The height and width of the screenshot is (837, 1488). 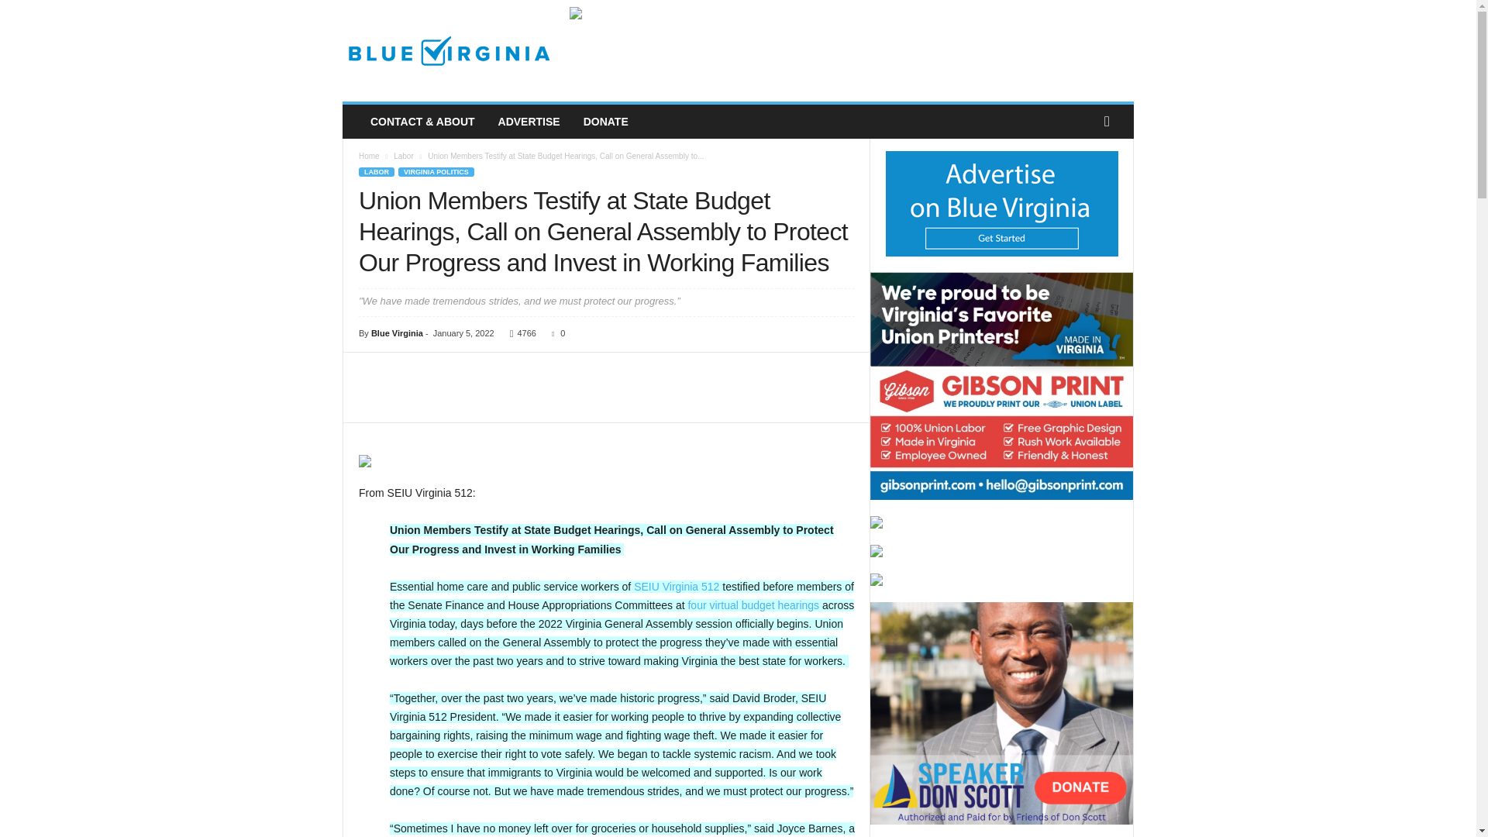 I want to click on LABOR, so click(x=376, y=172).